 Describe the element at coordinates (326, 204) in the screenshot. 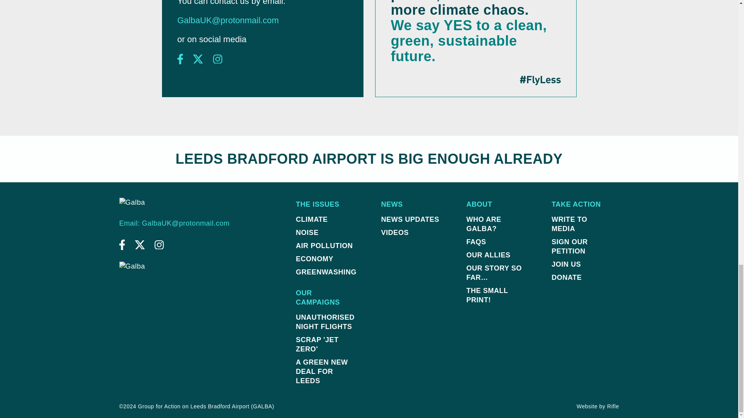

I see `THE ISSUES` at that location.